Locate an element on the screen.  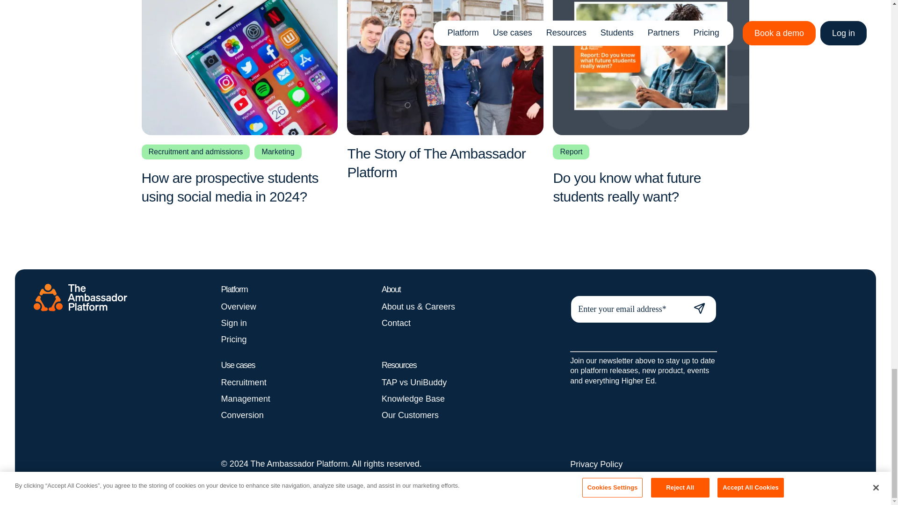
Submit is located at coordinates (700, 309).